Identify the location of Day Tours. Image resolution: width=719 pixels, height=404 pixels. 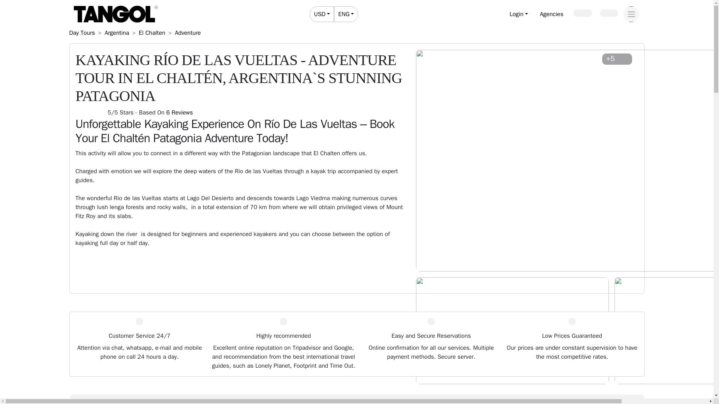
(608, 13).